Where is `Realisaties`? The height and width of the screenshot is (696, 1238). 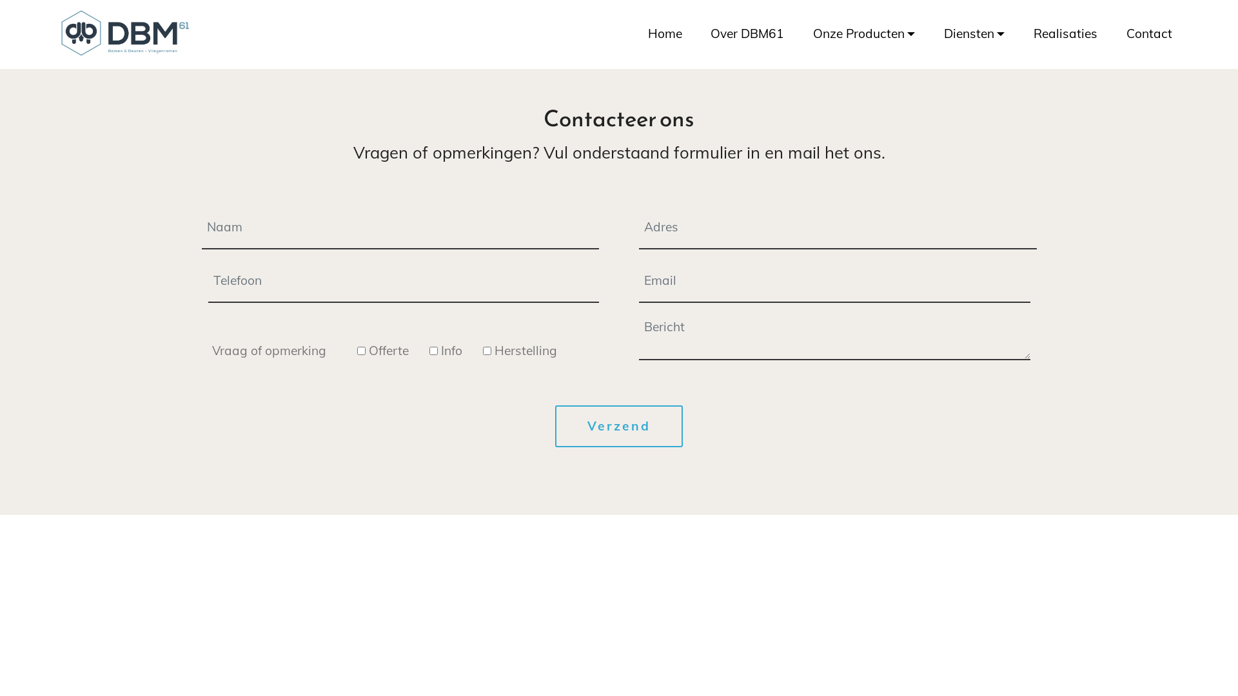 Realisaties is located at coordinates (1065, 35).